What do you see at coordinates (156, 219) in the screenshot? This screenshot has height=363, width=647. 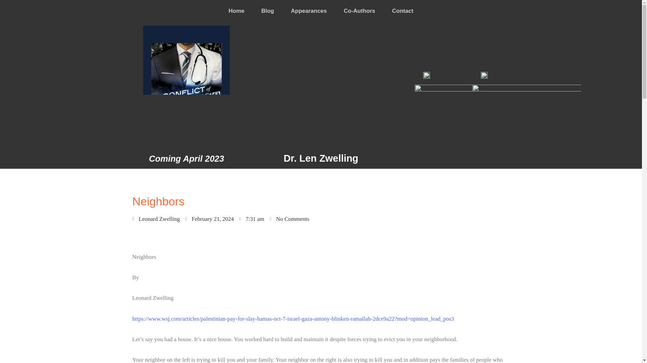 I see `Leonard Zwelling` at bounding box center [156, 219].